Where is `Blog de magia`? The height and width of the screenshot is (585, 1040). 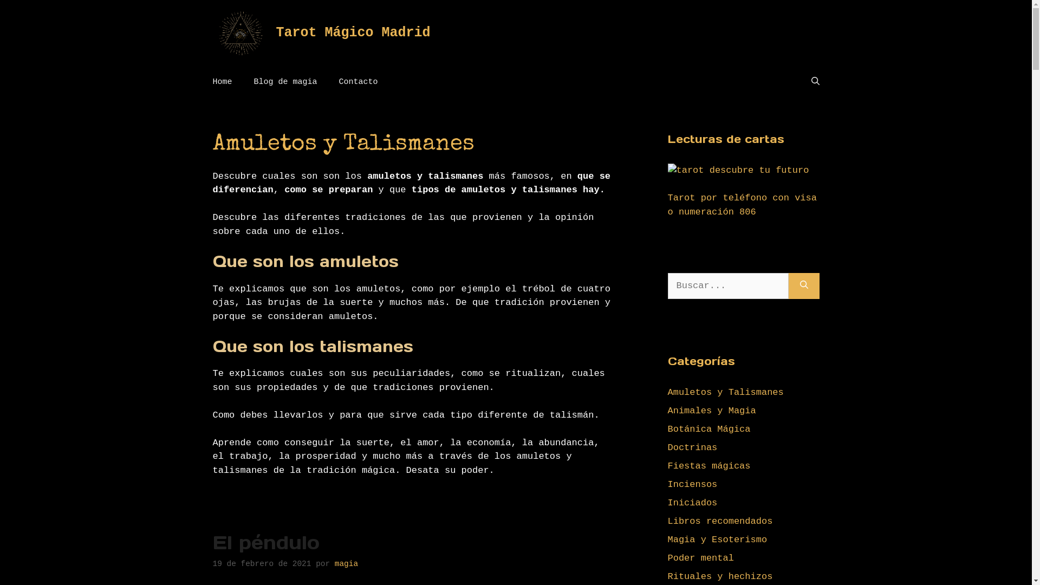 Blog de magia is located at coordinates (286, 82).